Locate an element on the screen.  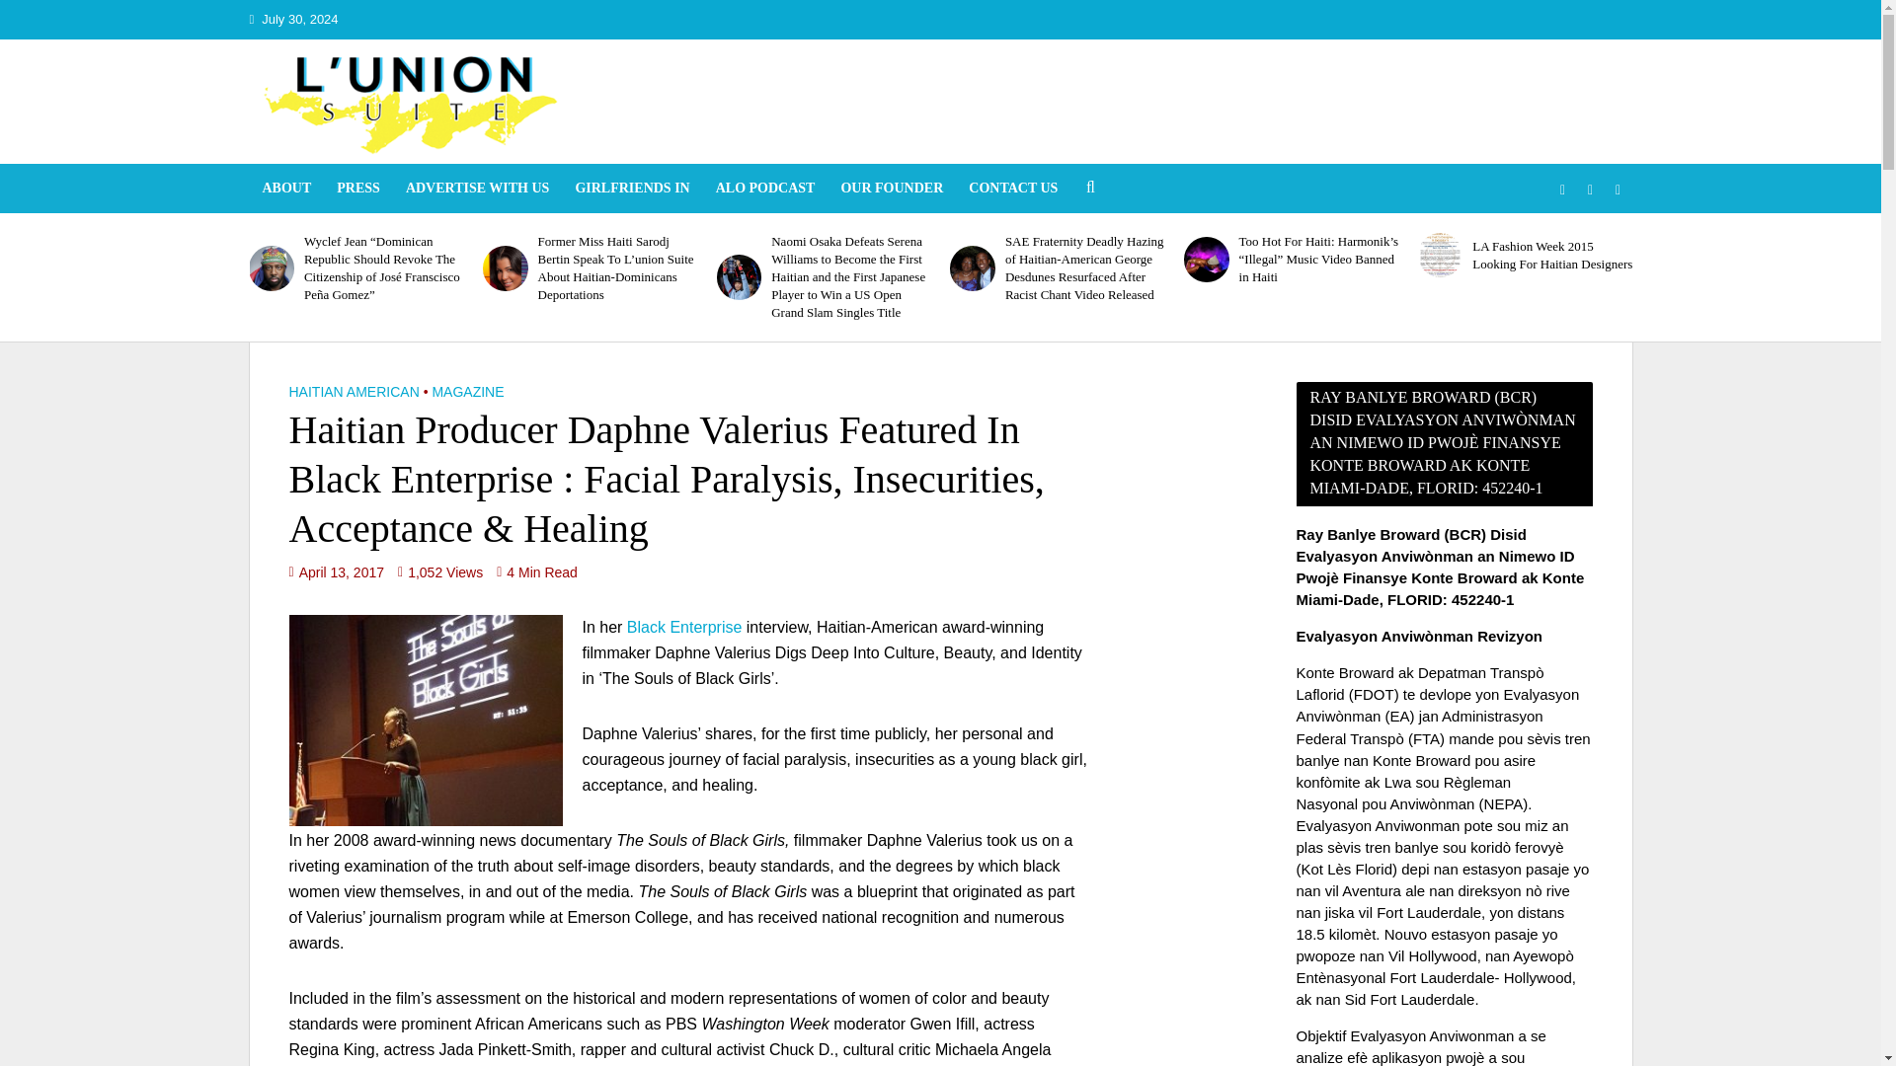
LA Fashion Week 2015 Looking For Haitian Designers is located at coordinates (1552, 255).